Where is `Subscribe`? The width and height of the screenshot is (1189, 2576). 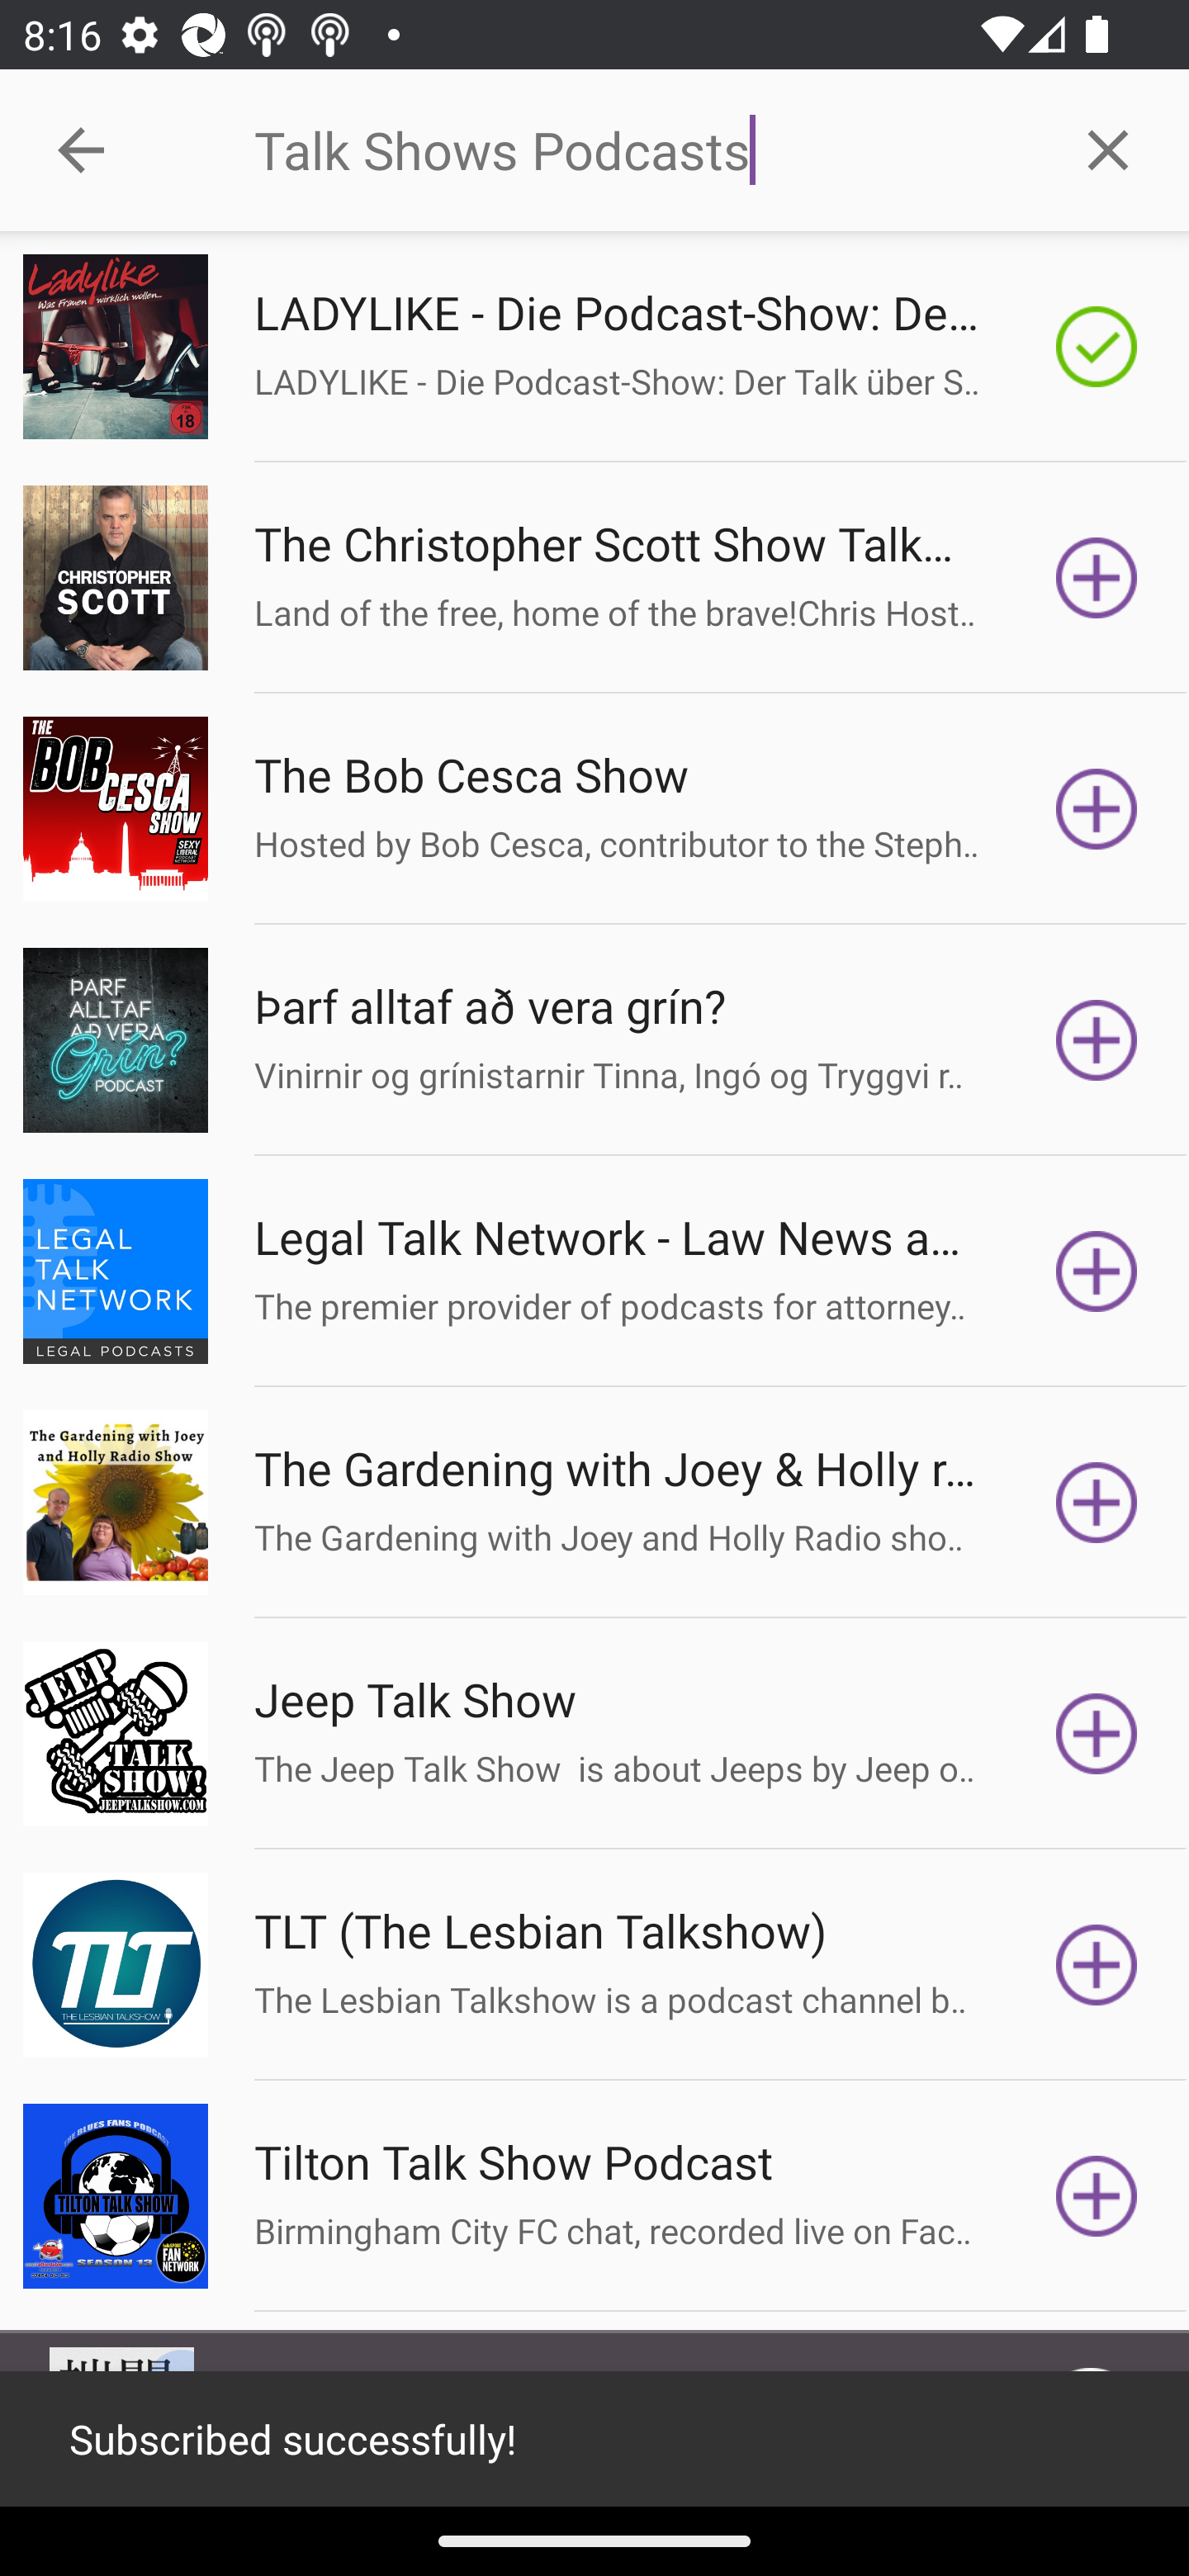
Subscribe is located at coordinates (1097, 2196).